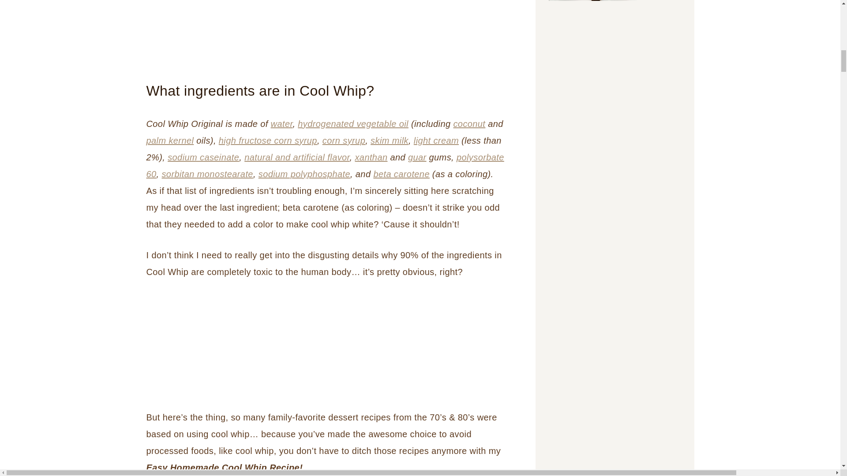 The width and height of the screenshot is (847, 476). I want to click on Flavor, so click(296, 157).